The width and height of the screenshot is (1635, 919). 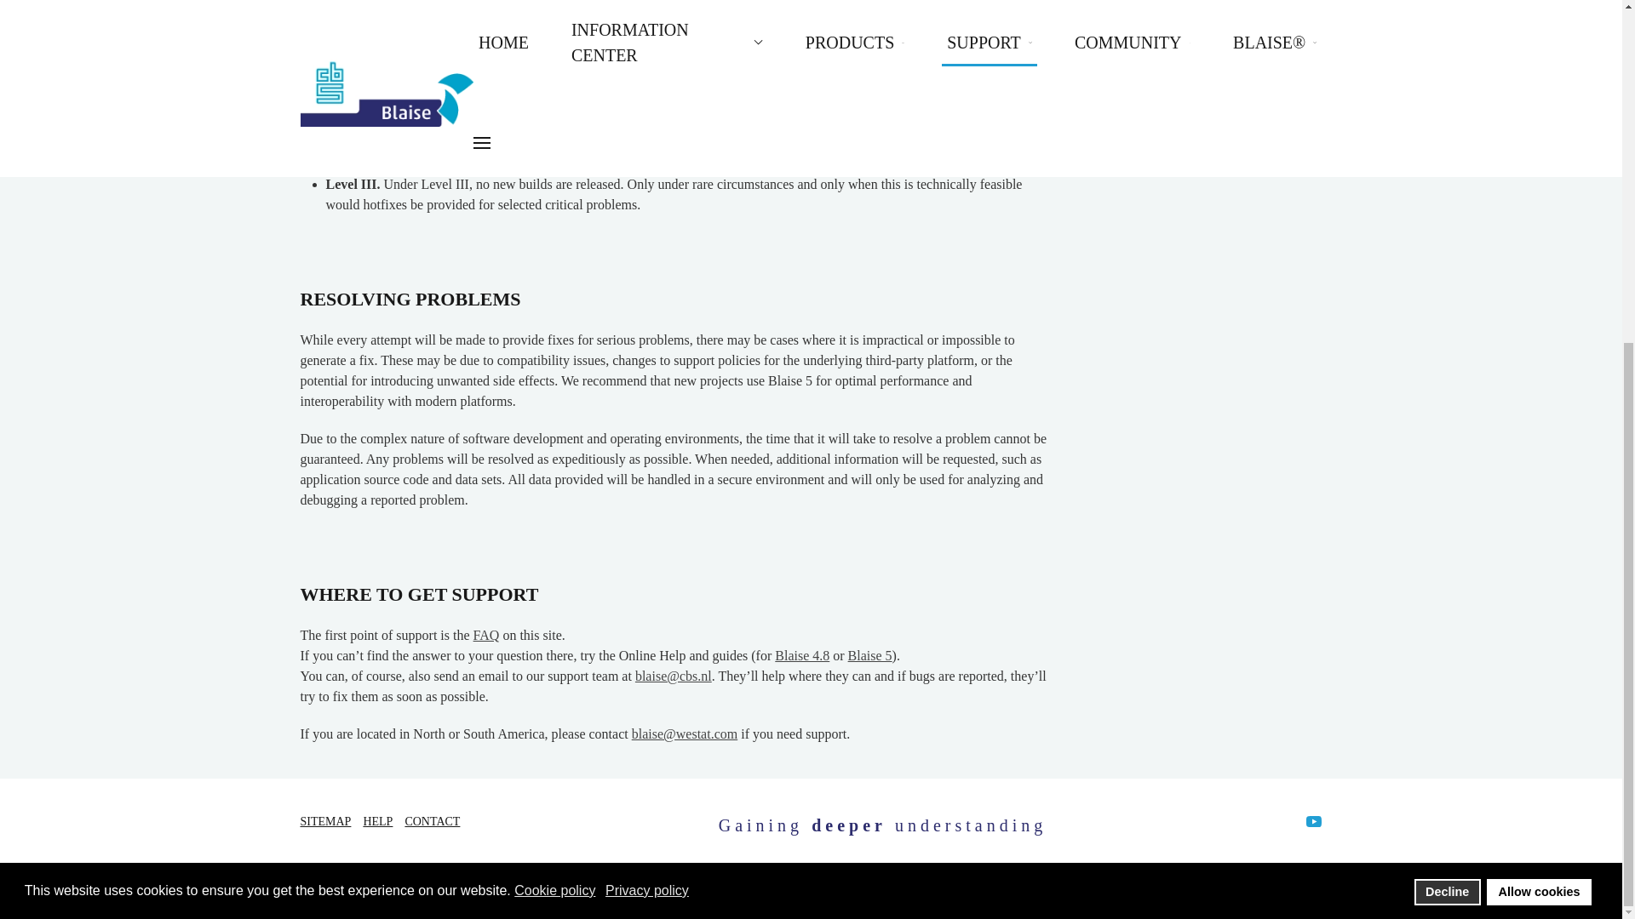 What do you see at coordinates (1538, 352) in the screenshot?
I see `Allow cookies` at bounding box center [1538, 352].